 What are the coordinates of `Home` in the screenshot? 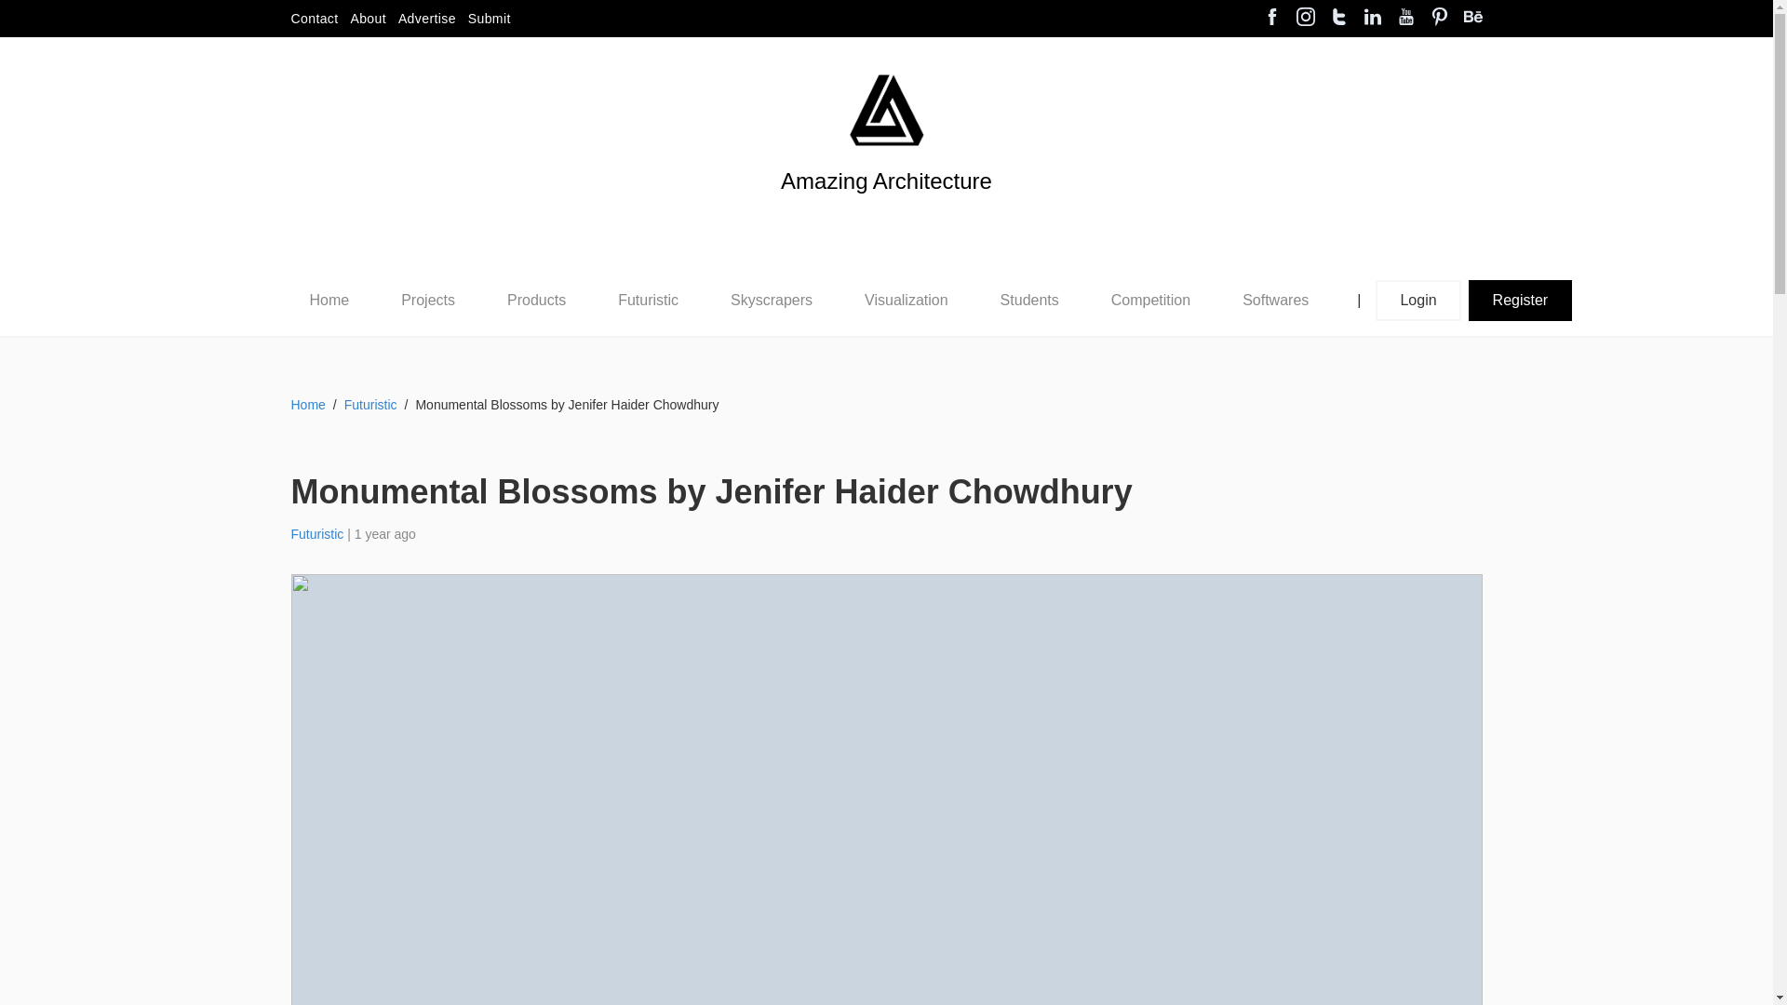 It's located at (329, 300).